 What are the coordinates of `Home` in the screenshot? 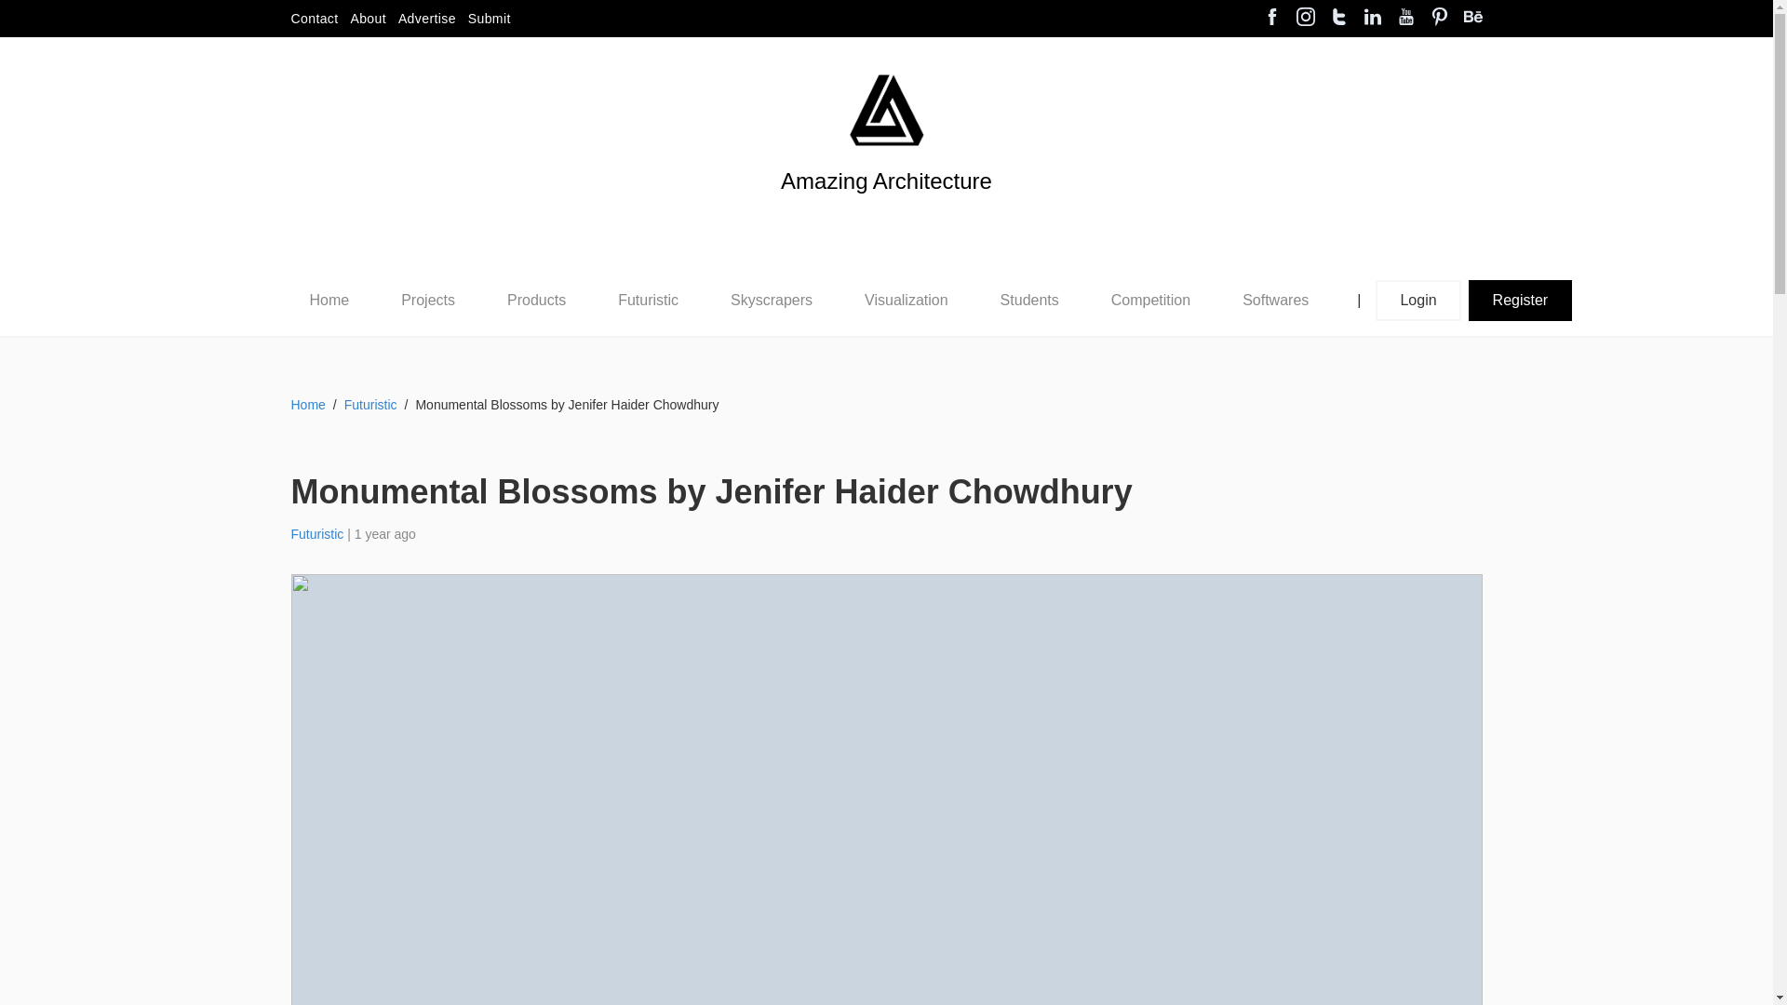 It's located at (329, 300).